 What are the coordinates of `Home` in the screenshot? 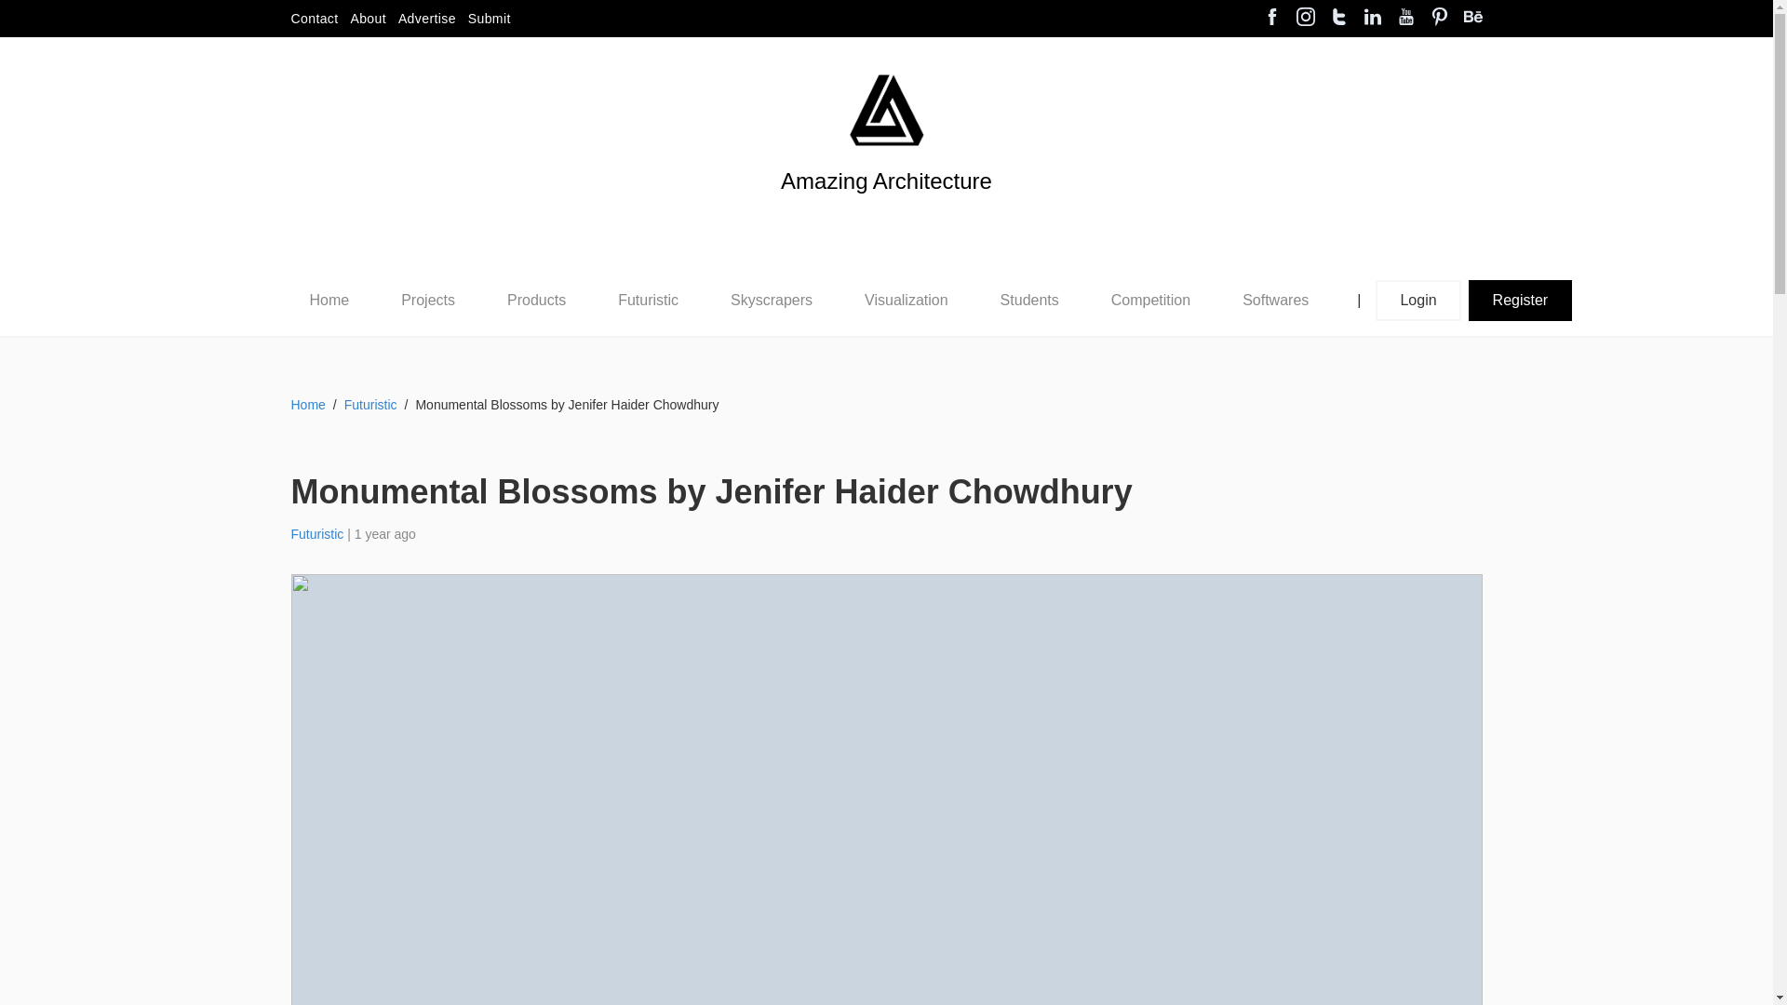 It's located at (329, 300).